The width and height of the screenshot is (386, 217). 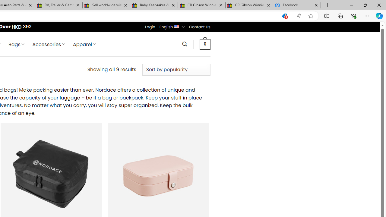 I want to click on  0 , so click(x=205, y=44).